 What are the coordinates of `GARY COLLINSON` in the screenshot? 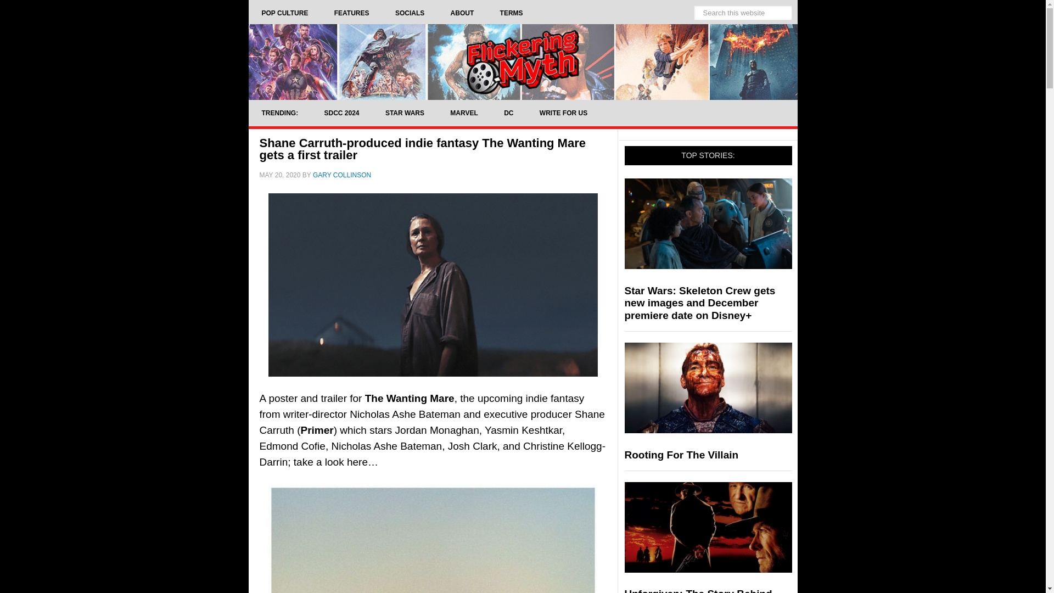 It's located at (341, 175).